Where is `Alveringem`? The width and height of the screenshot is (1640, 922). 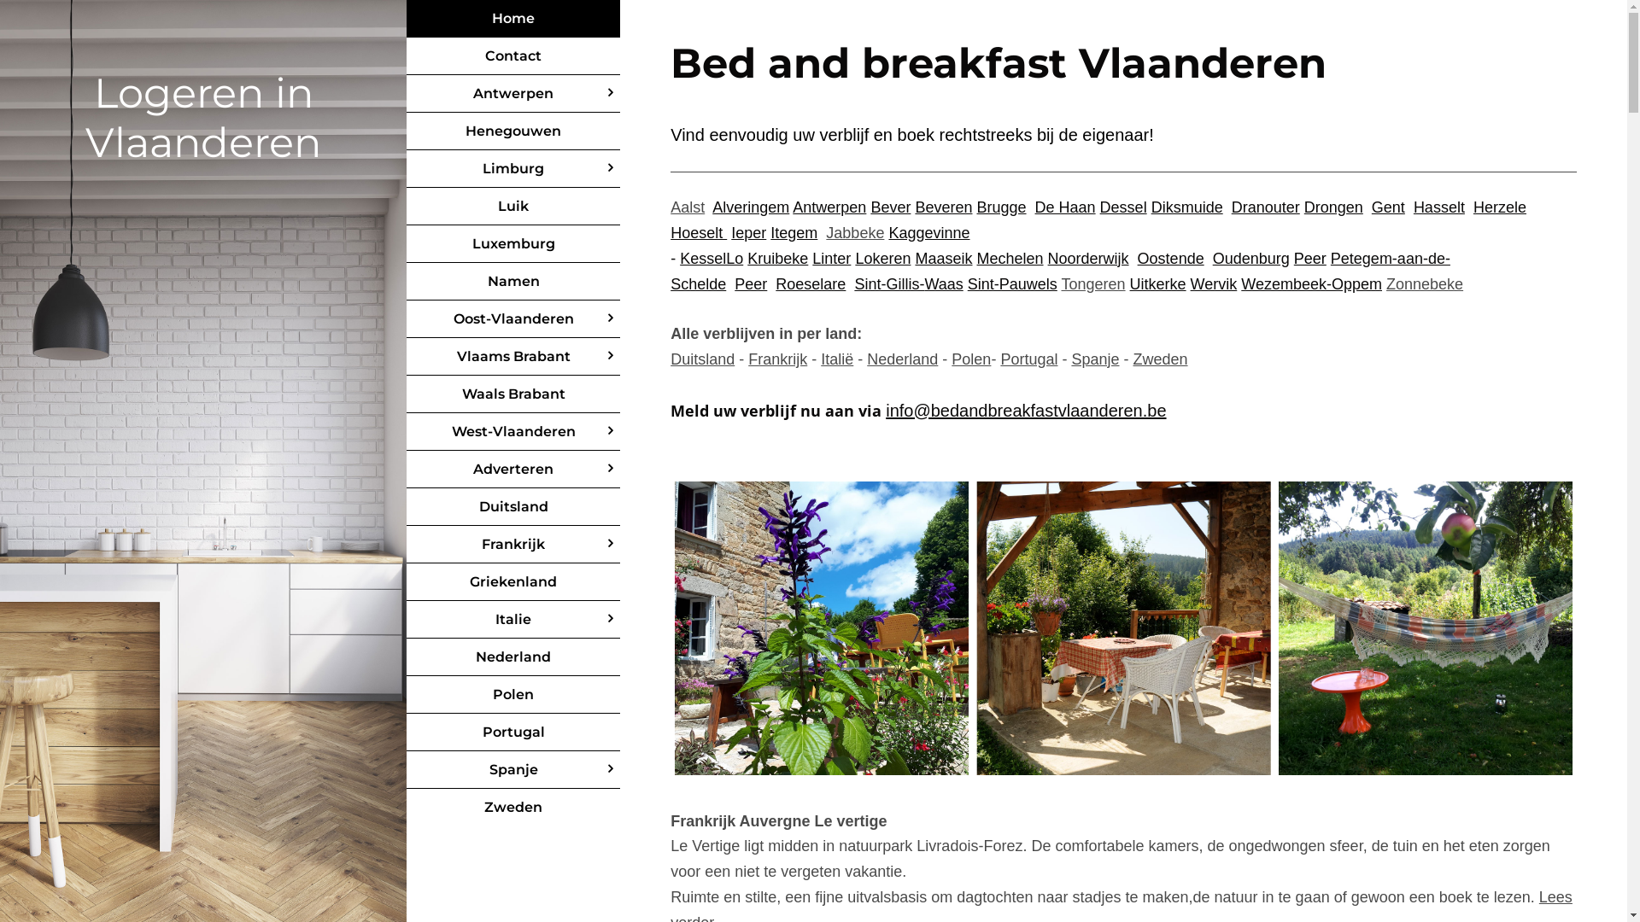
Alveringem is located at coordinates (751, 207).